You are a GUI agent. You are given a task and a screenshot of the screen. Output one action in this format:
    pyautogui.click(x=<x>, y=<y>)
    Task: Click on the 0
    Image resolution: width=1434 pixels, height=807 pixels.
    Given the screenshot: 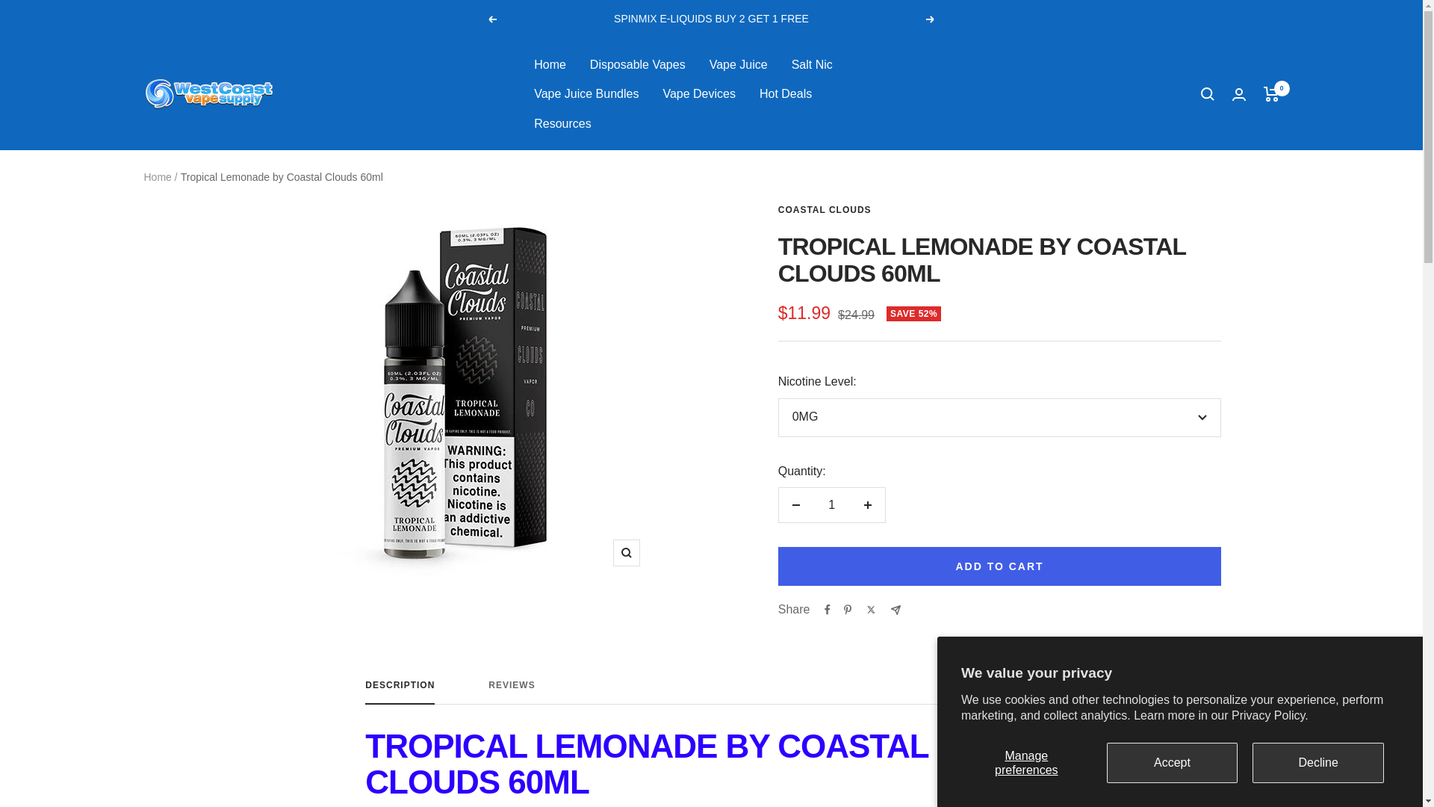 What is the action you would take?
    pyautogui.click(x=626, y=553)
    